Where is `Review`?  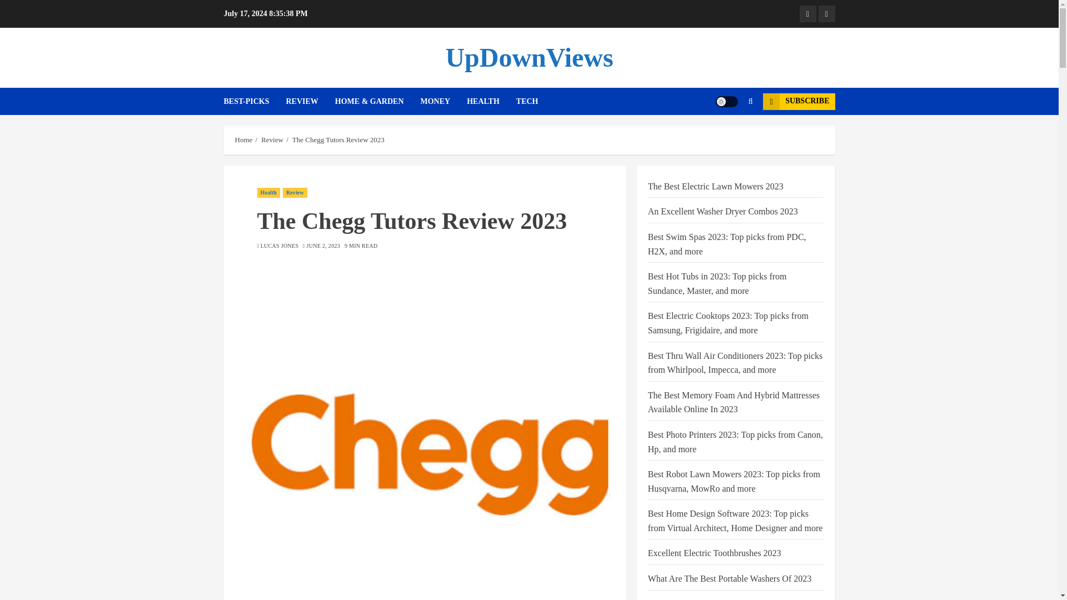
Review is located at coordinates (272, 140).